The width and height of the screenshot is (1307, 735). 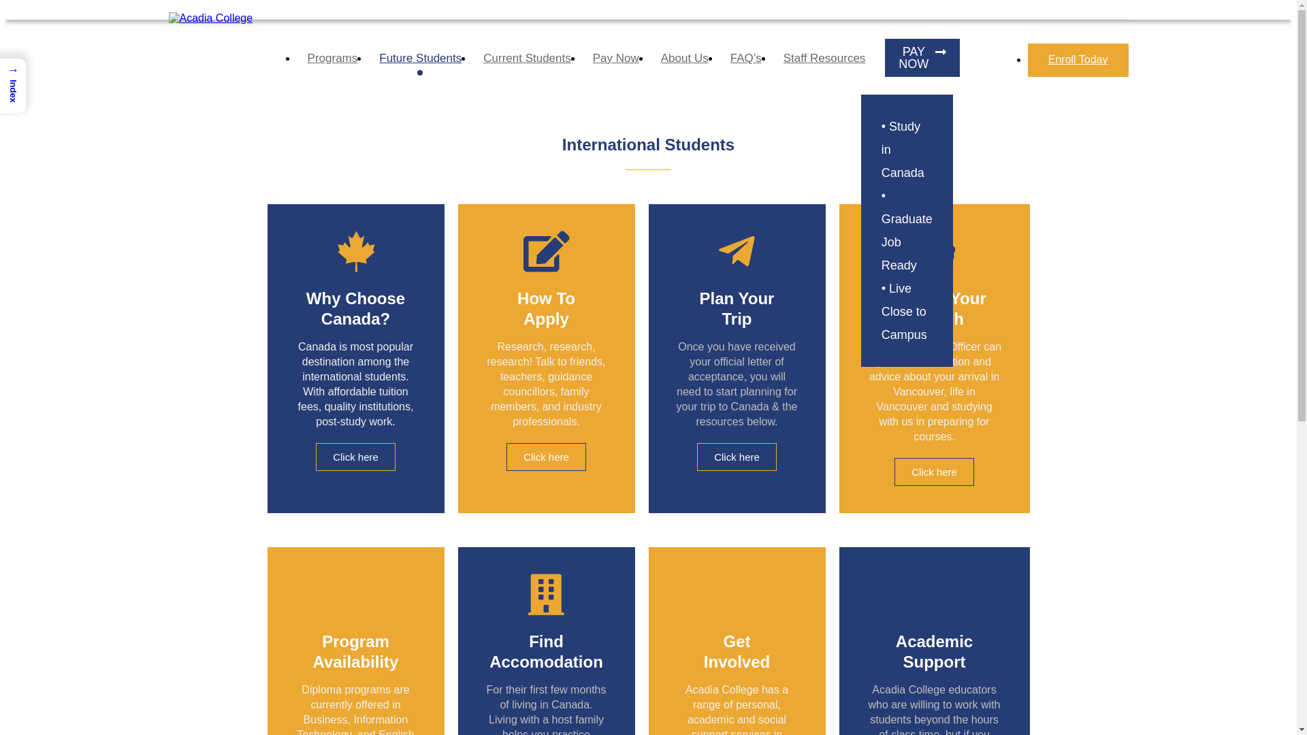 What do you see at coordinates (825, 60) in the screenshot?
I see `Staff Resources` at bounding box center [825, 60].